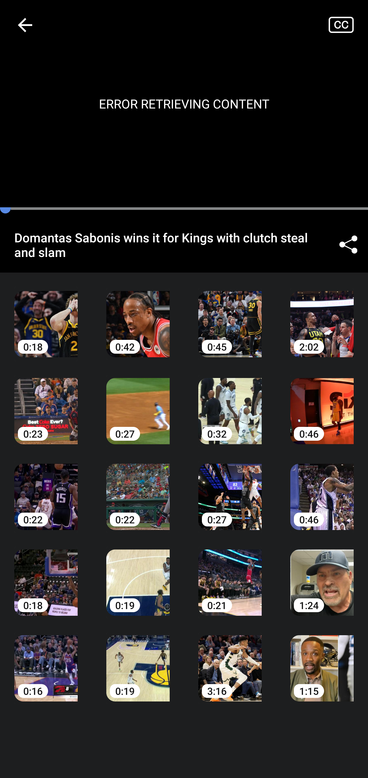  What do you see at coordinates (46, 490) in the screenshot?
I see `0:22` at bounding box center [46, 490].